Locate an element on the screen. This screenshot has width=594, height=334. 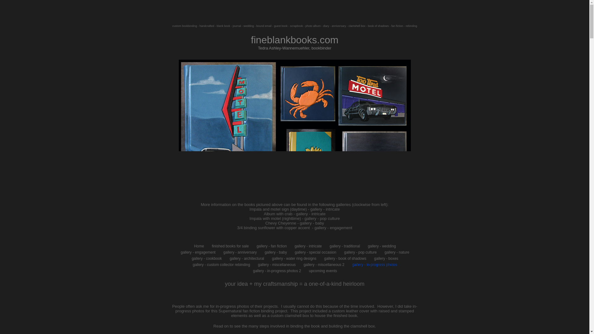
gallery - in-progress photos 2 is located at coordinates (277, 271).